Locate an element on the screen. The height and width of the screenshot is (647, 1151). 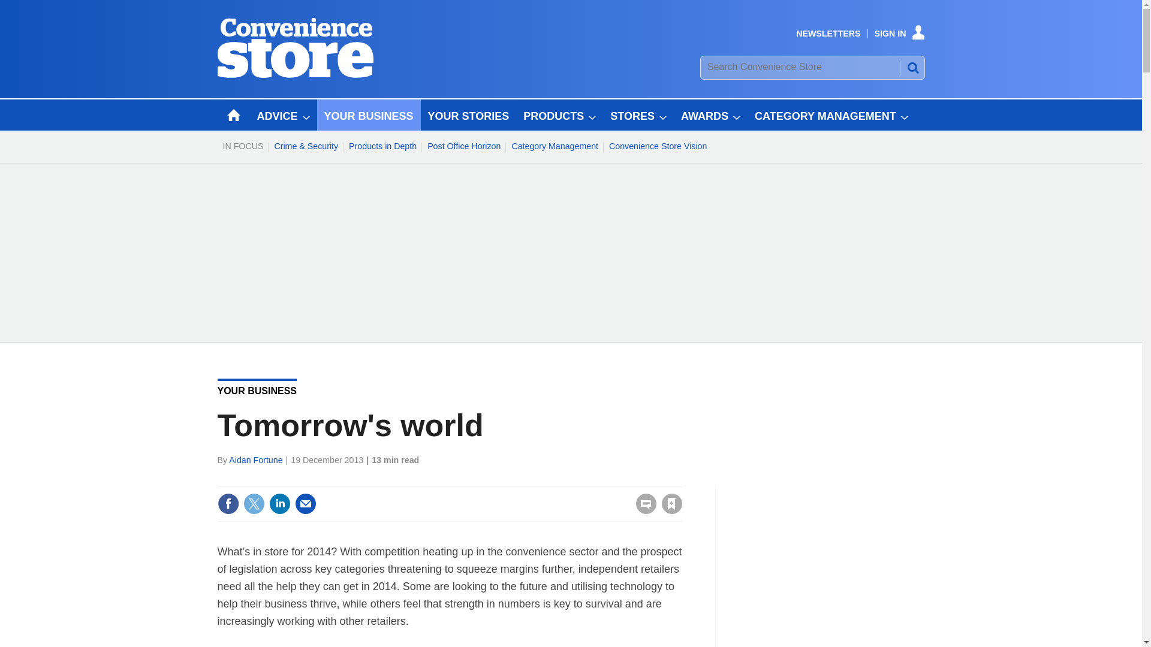
3rd party ad content is located at coordinates (834, 561).